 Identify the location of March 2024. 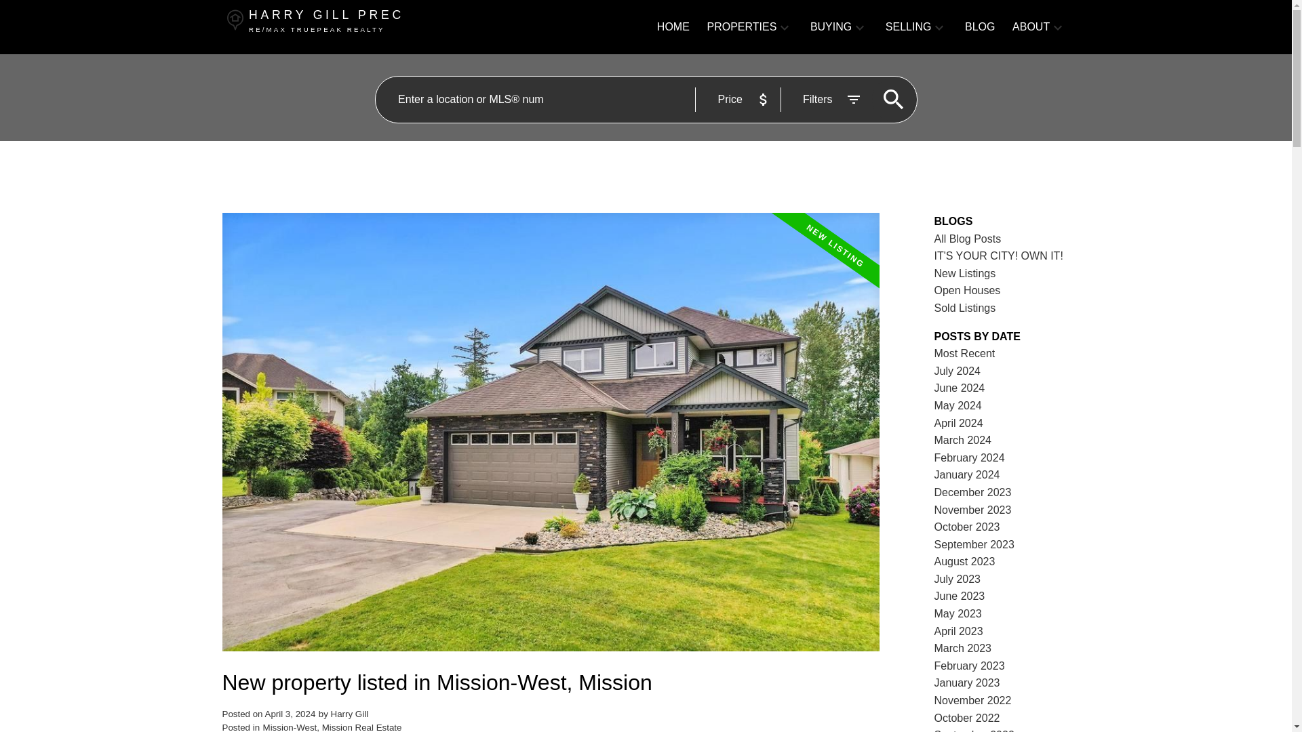
(963, 440).